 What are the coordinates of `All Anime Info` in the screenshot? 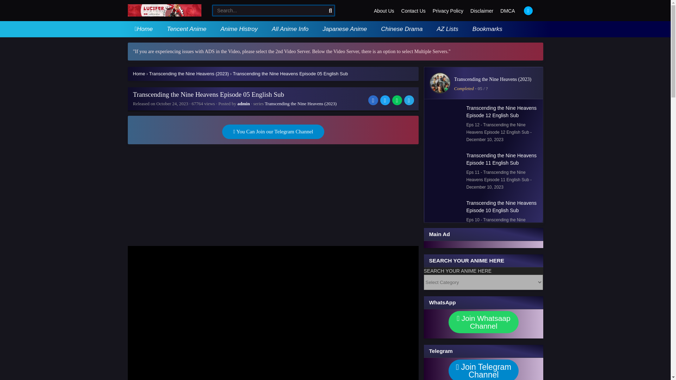 It's located at (290, 29).